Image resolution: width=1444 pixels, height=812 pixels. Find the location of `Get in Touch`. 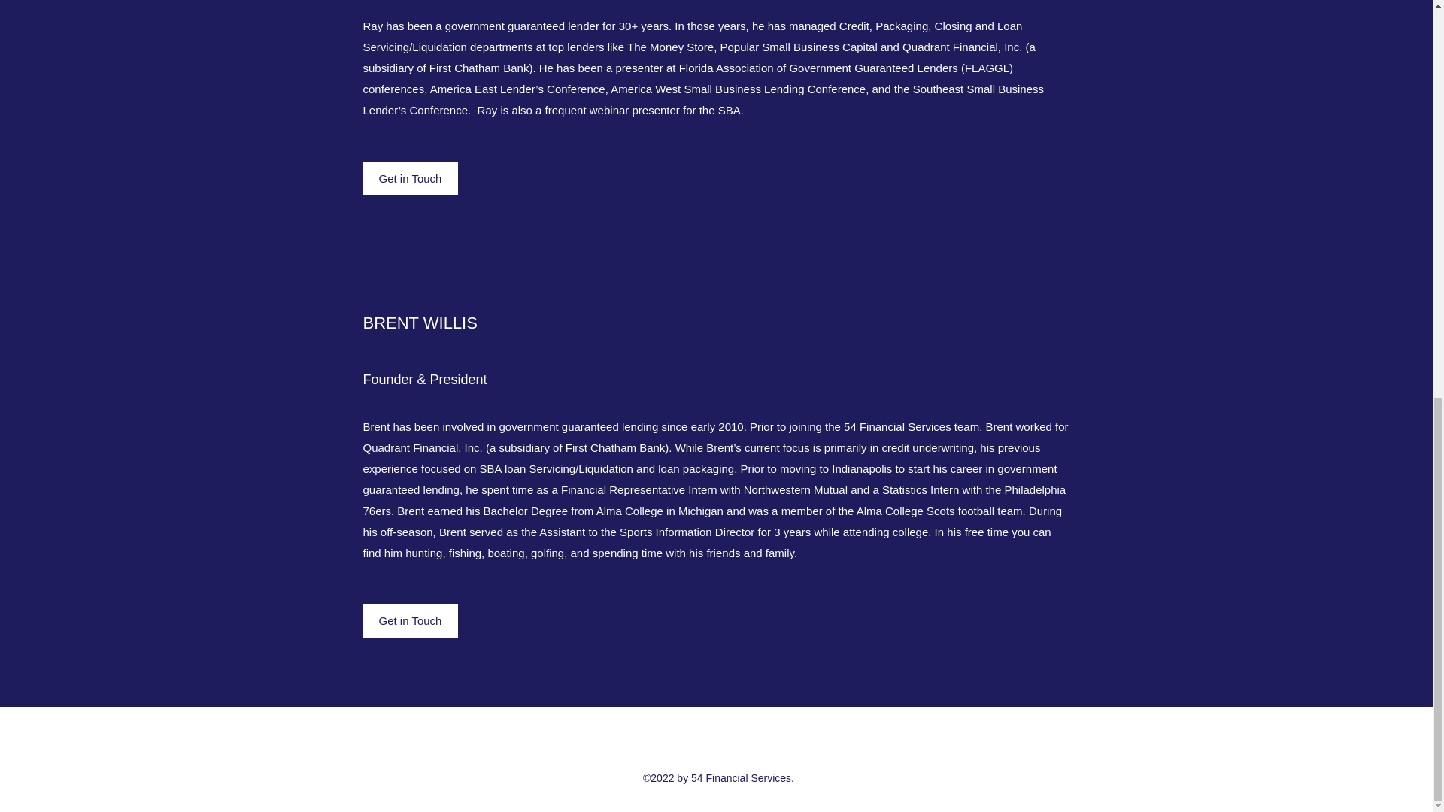

Get in Touch is located at coordinates (409, 178).